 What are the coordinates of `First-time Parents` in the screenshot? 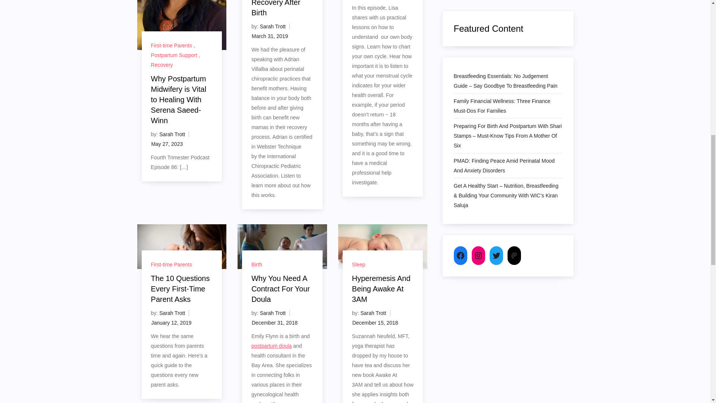 It's located at (172, 46).